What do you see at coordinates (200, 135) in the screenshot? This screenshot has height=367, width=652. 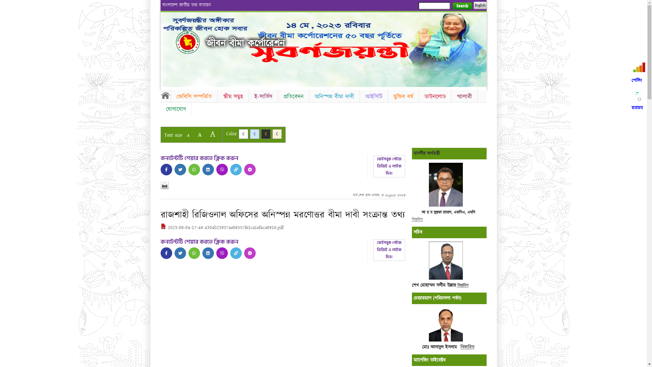 I see `A` at bounding box center [200, 135].